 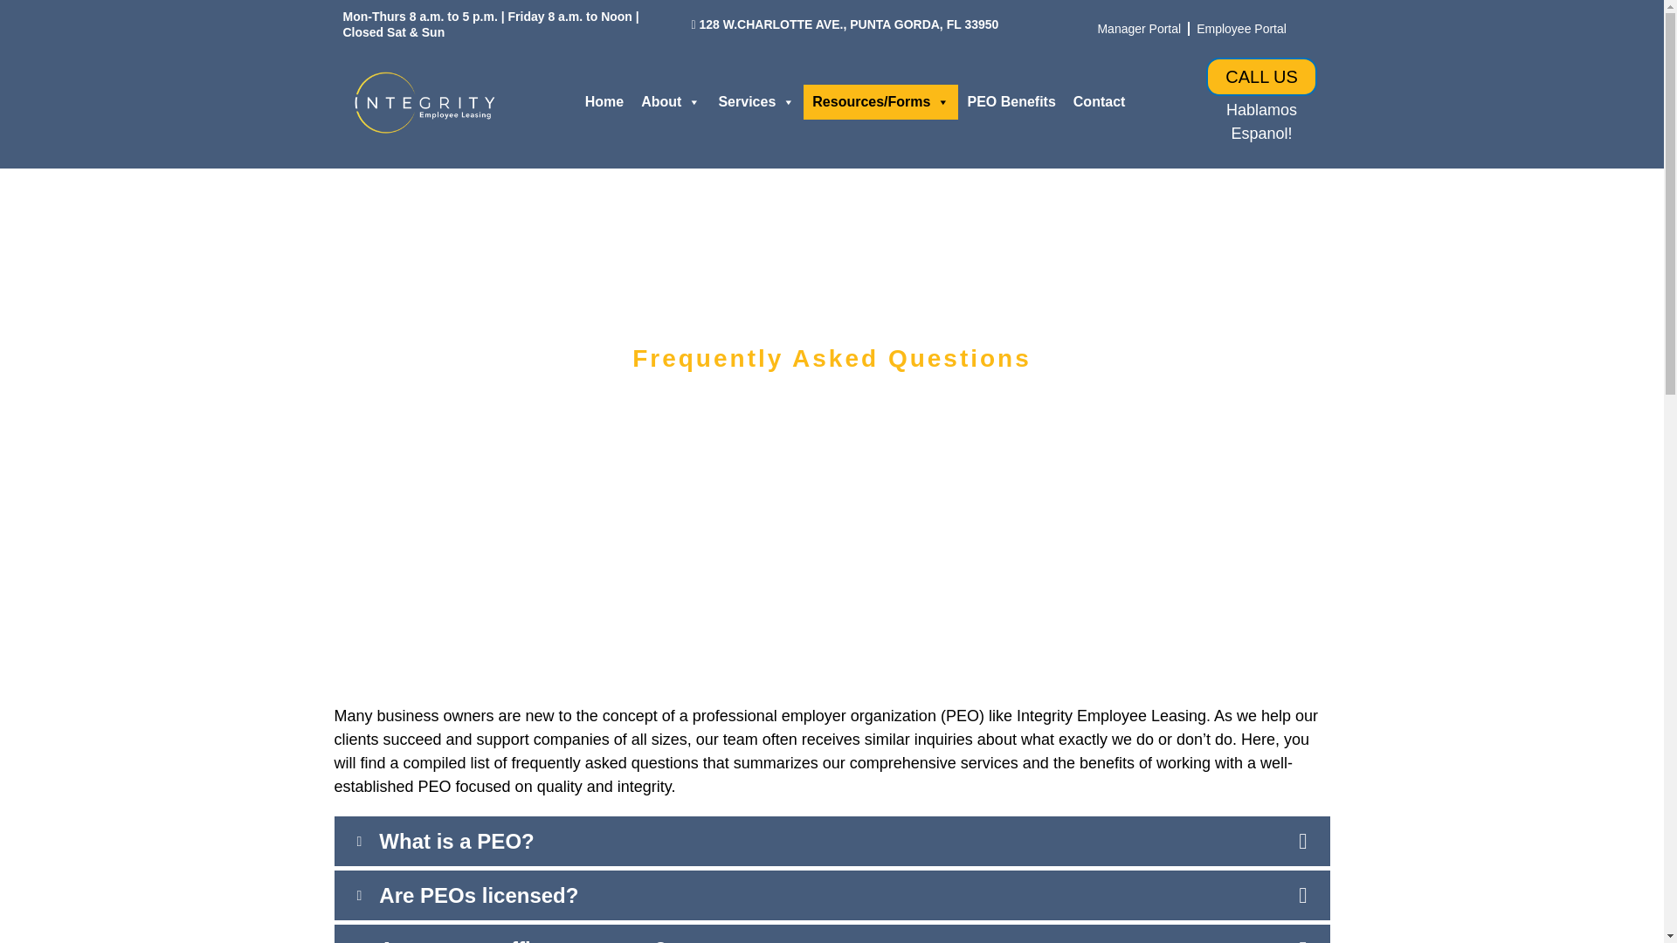 I want to click on Contact, so click(x=1100, y=102).